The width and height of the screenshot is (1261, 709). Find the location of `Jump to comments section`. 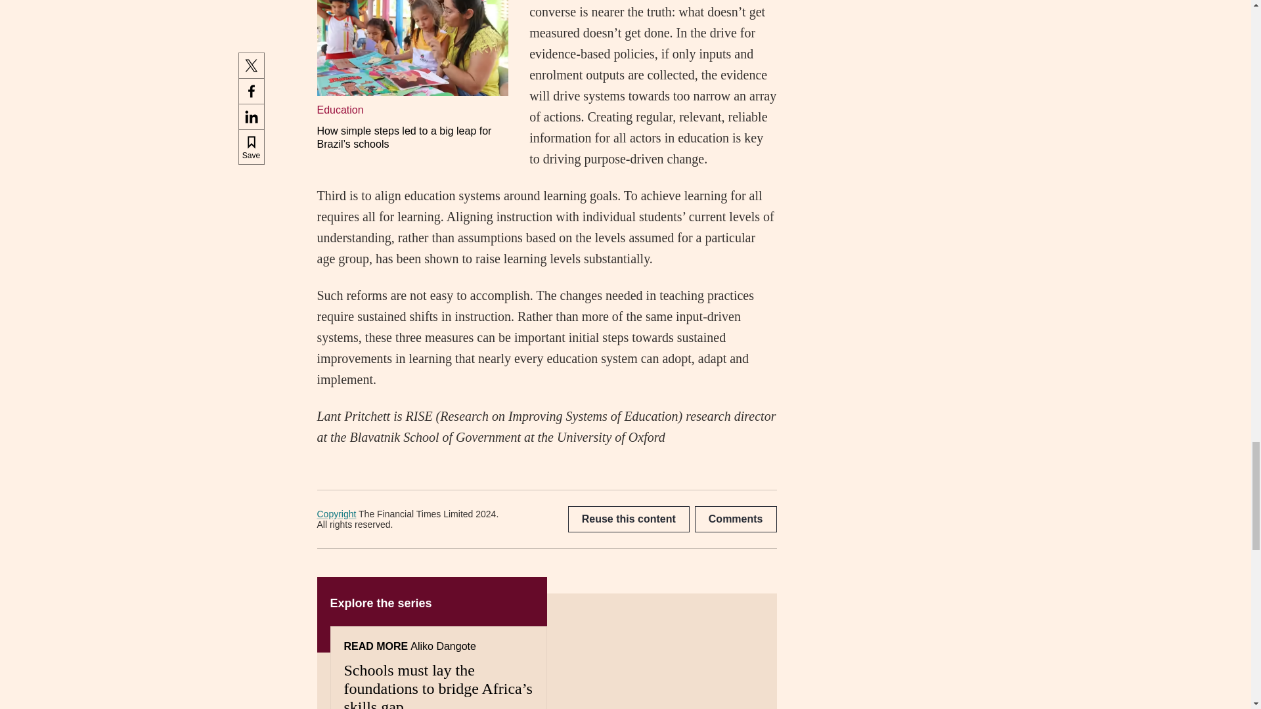

Jump to comments section is located at coordinates (736, 519).